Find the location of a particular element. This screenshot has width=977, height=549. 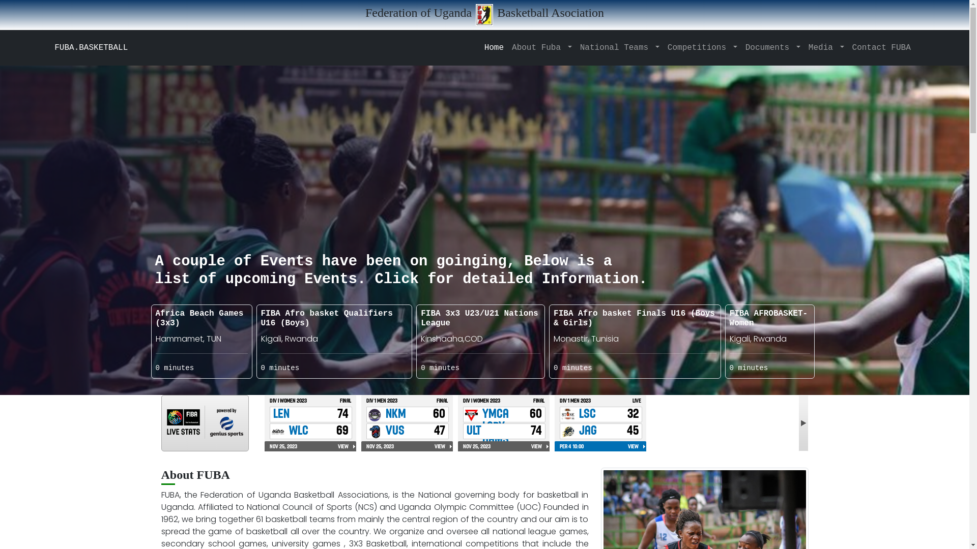

Competitions is located at coordinates (702, 48).